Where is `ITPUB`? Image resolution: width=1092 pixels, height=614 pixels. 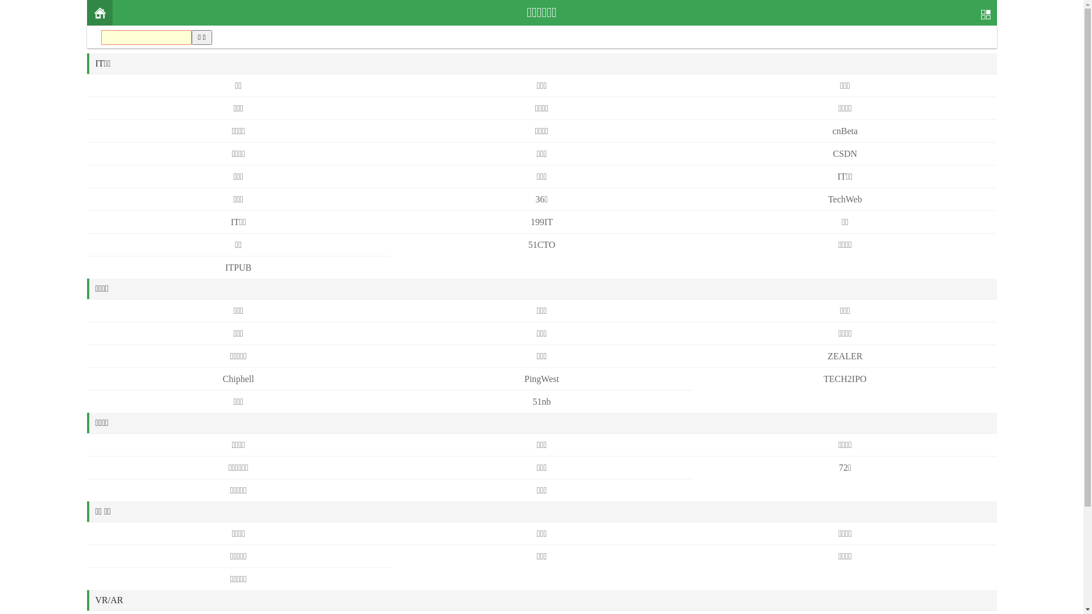
ITPUB is located at coordinates (238, 267).